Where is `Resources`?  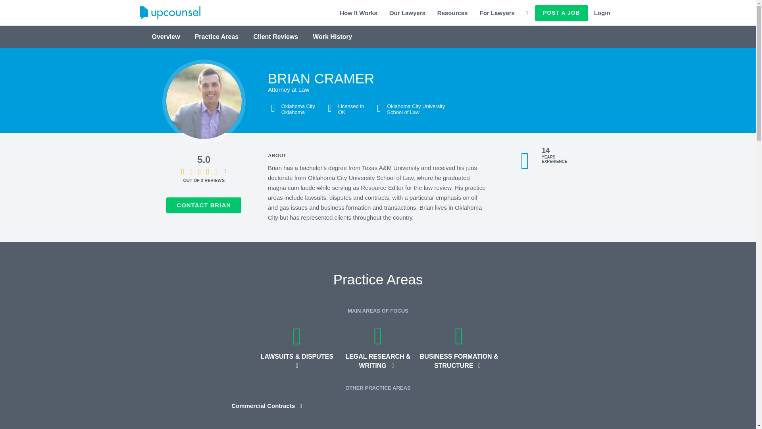 Resources is located at coordinates (452, 13).